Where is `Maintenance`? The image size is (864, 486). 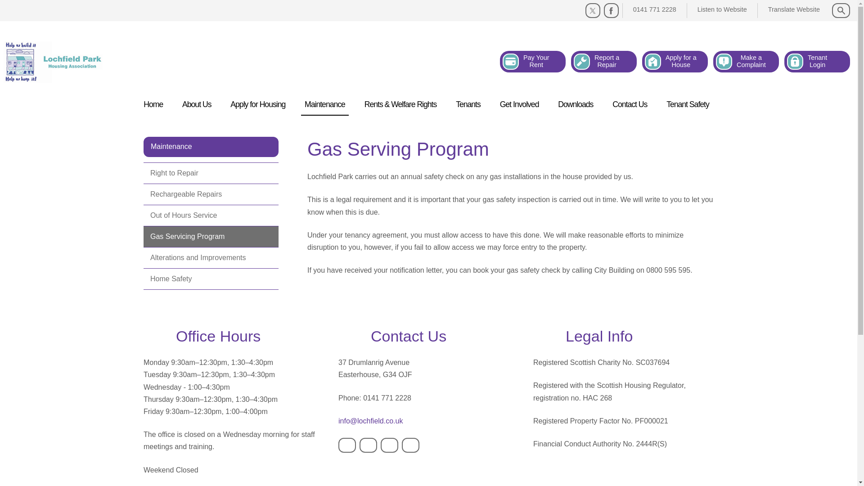
Maintenance is located at coordinates (675, 61).